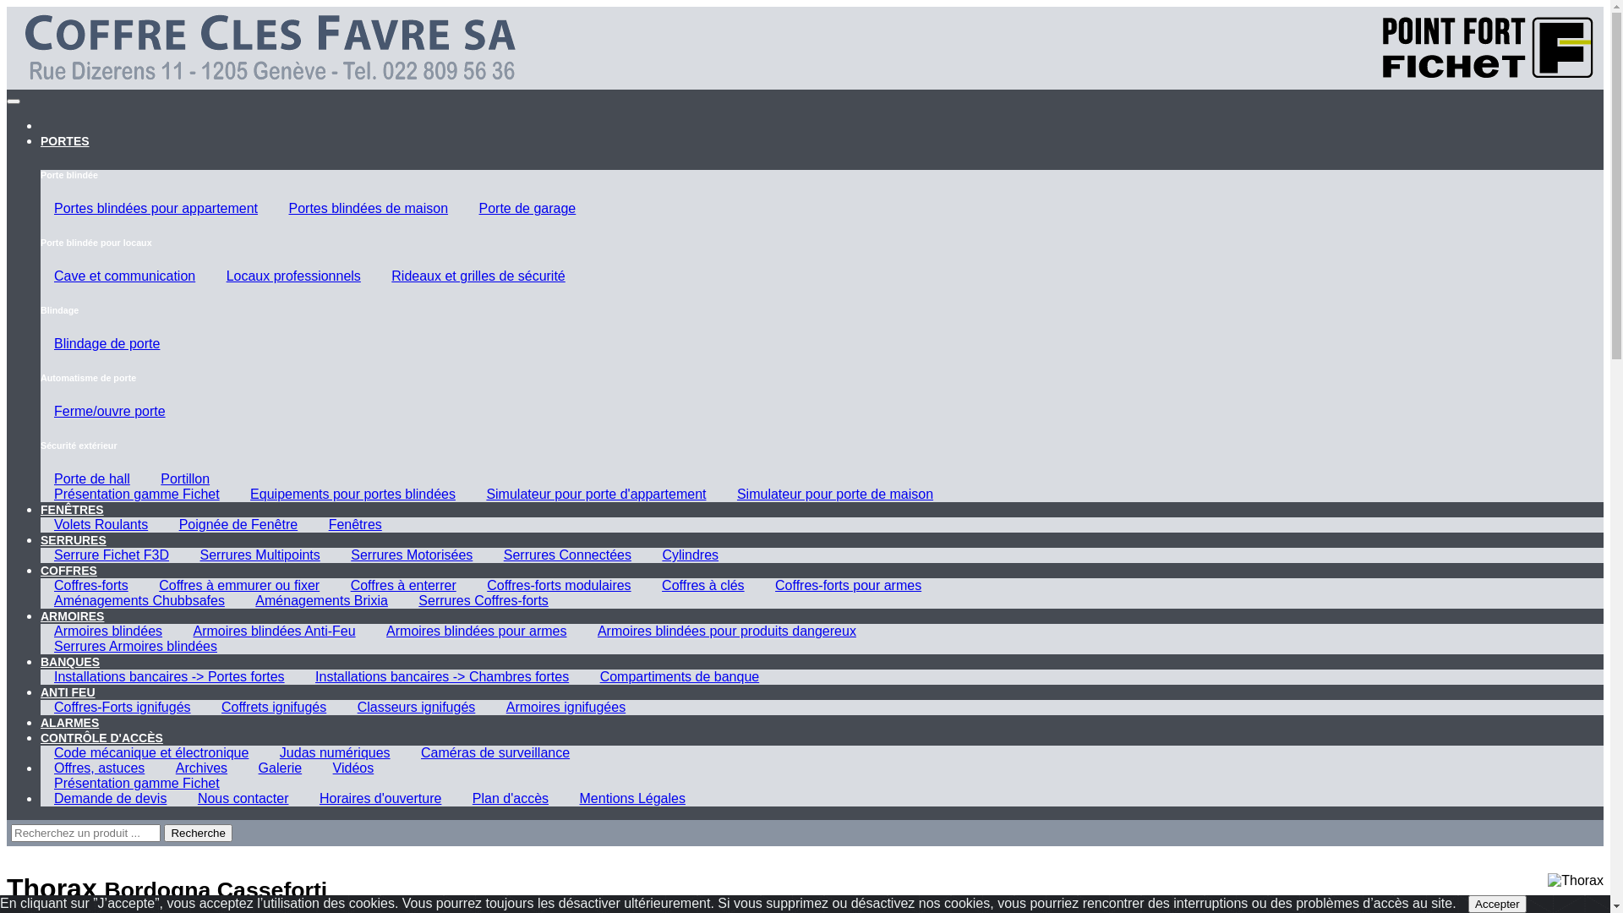 This screenshot has height=913, width=1623. I want to click on Installations bancaires -> Portes fortes, so click(169, 676).